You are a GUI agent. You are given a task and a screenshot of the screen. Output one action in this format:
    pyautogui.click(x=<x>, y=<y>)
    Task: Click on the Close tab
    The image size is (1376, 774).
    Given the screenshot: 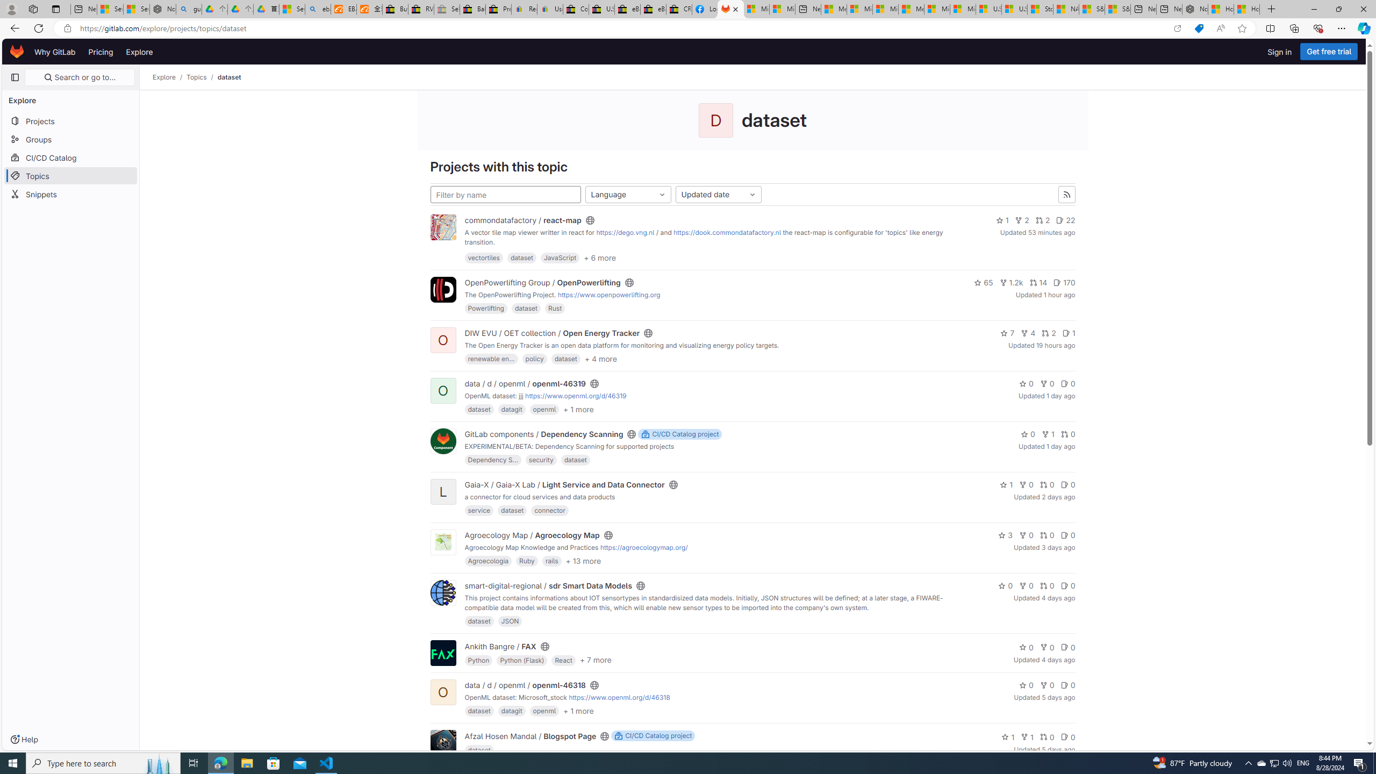 What is the action you would take?
    pyautogui.click(x=735, y=9)
    